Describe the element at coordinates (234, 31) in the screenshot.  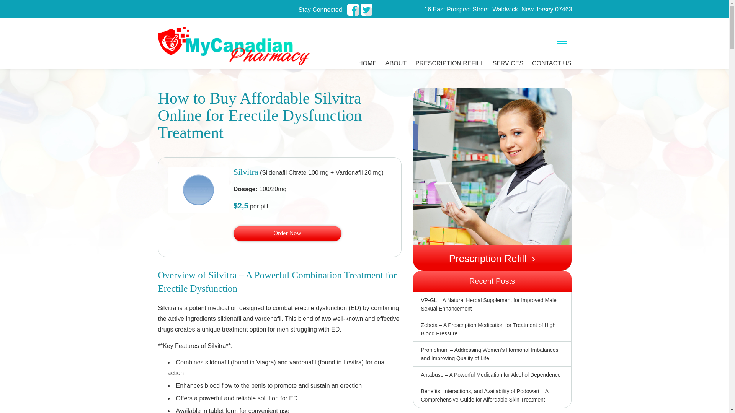
I see `My Canadian Pharmacy: The Way to Improve Your Health` at that location.